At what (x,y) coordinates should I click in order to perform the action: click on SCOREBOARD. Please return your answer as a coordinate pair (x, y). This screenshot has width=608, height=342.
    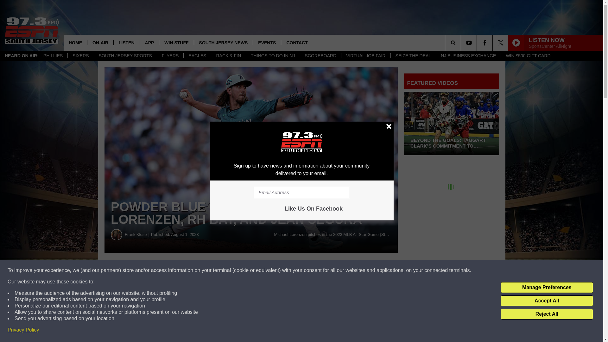
    Looking at the image, I should click on (320, 56).